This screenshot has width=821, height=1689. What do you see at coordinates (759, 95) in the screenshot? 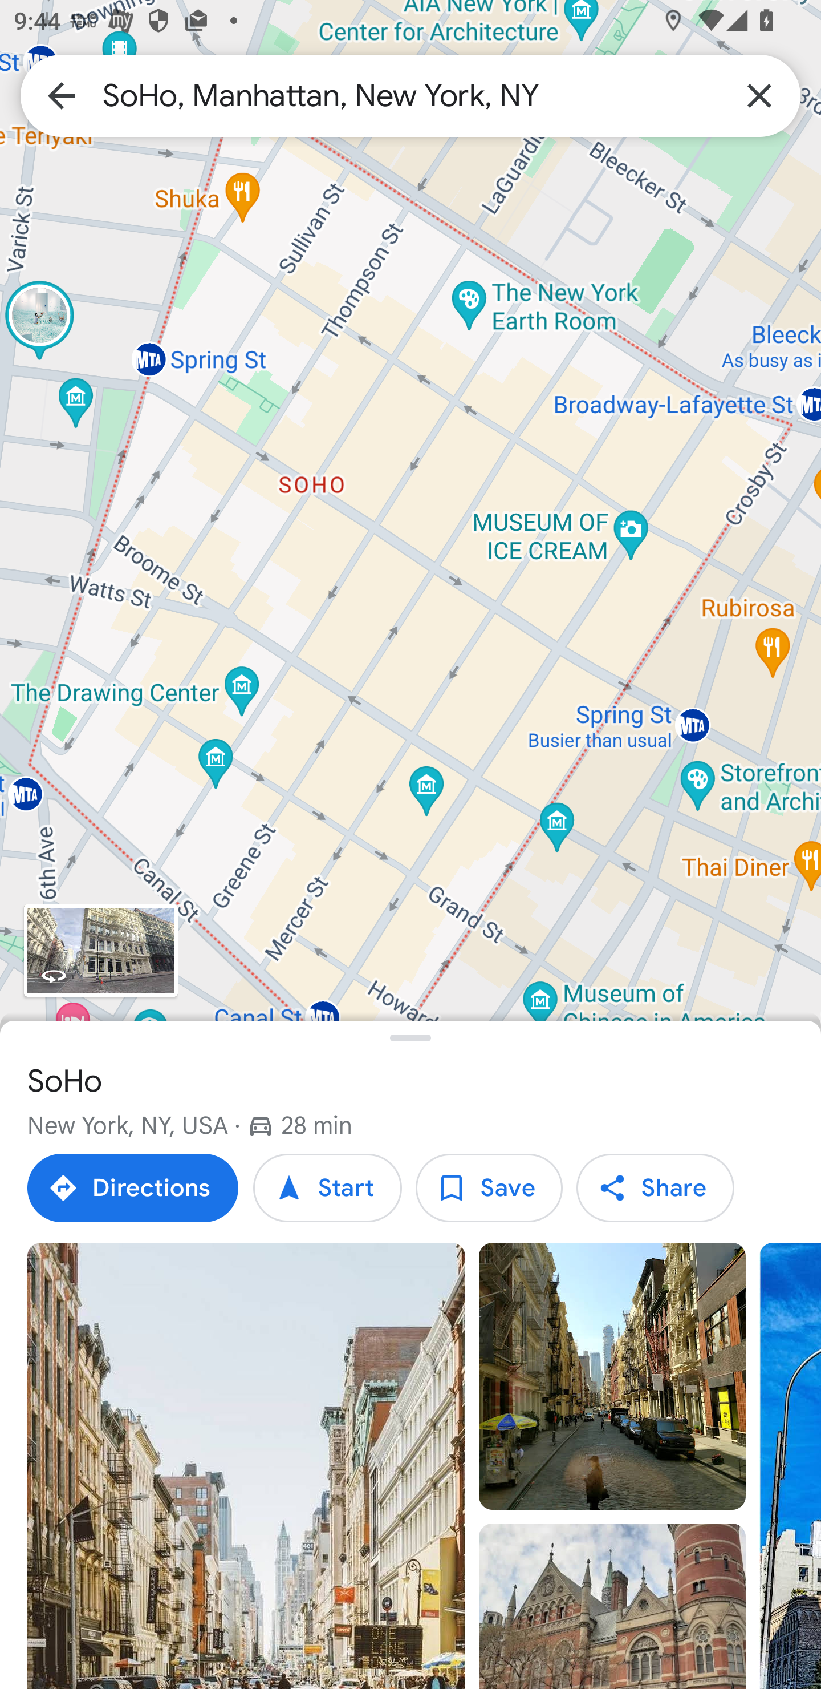
I see `Clear` at bounding box center [759, 95].